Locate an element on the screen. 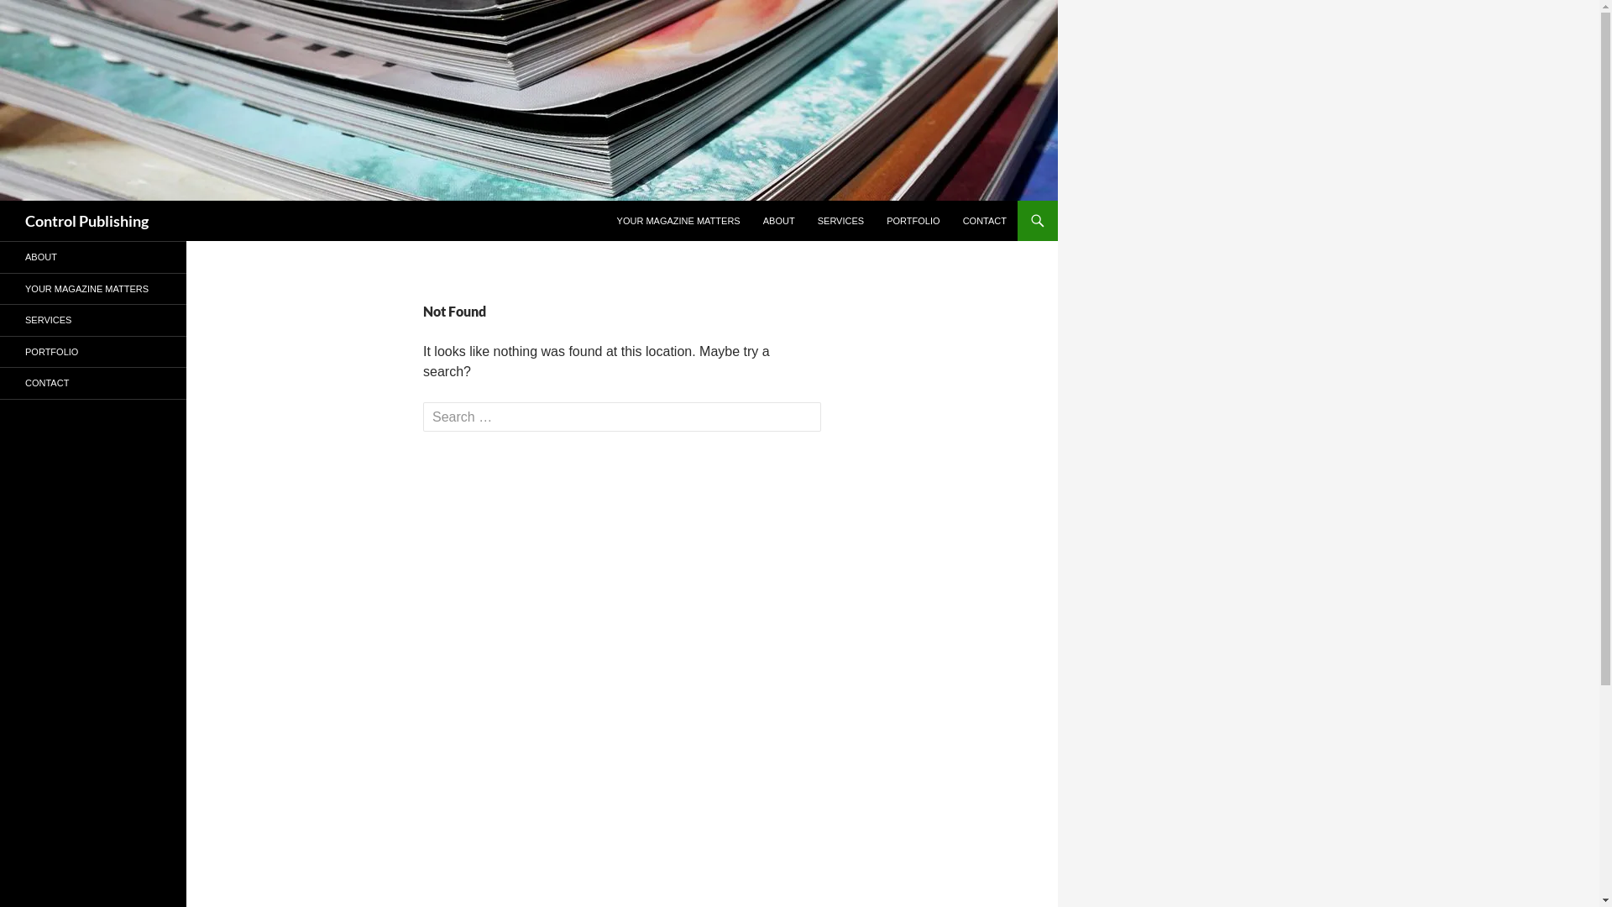 The width and height of the screenshot is (1612, 907). Search is located at coordinates (3, 200).